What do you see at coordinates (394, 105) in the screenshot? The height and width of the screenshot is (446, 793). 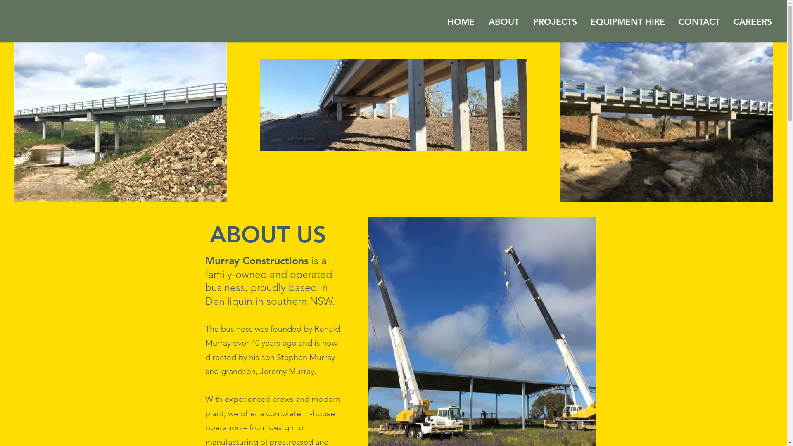 I see `birrie bridge resized.jpg` at bounding box center [394, 105].